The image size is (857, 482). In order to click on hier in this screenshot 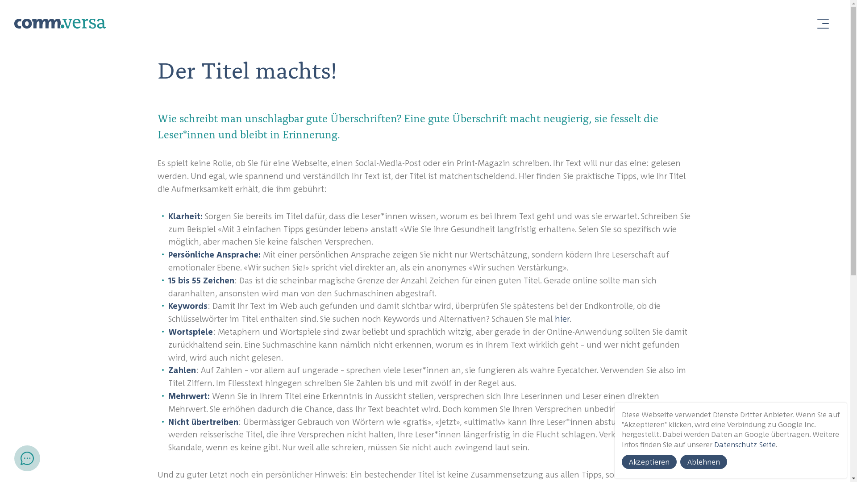, I will do `click(562, 319)`.